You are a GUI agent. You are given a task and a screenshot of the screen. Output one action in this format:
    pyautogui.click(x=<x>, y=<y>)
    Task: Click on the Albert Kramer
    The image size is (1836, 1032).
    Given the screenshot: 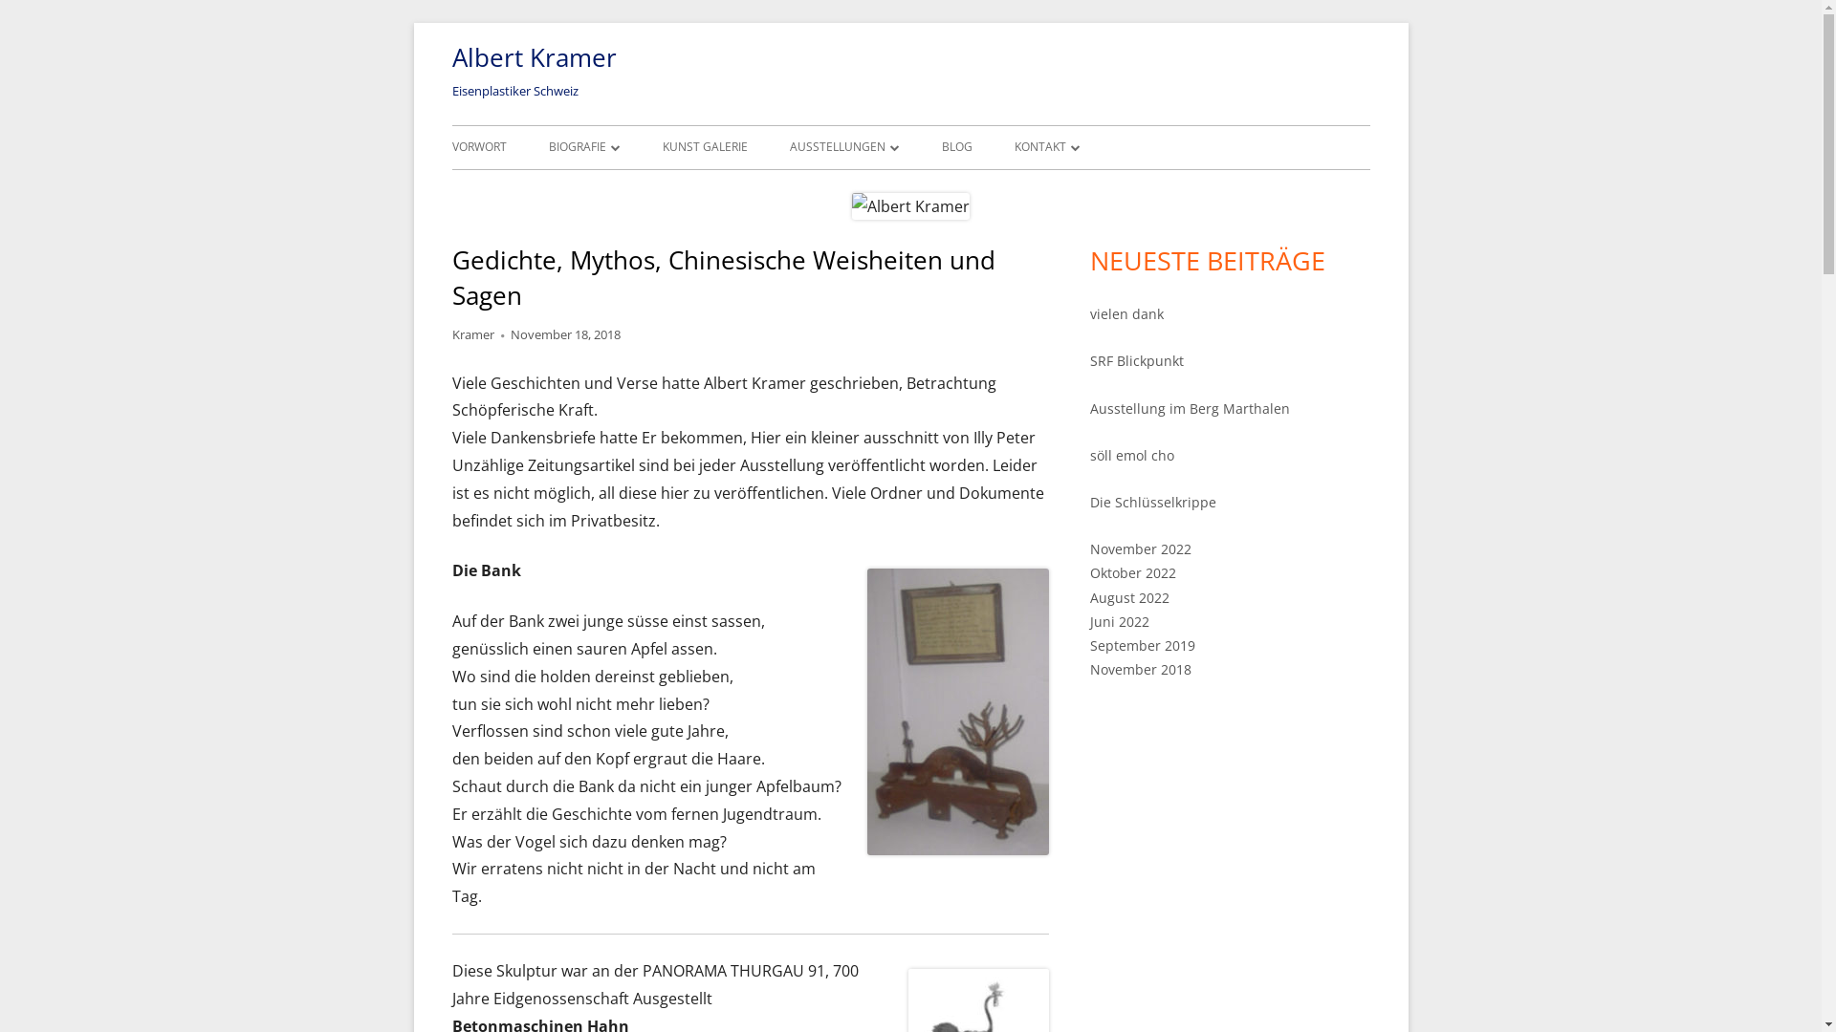 What is the action you would take?
    pyautogui.click(x=534, y=57)
    